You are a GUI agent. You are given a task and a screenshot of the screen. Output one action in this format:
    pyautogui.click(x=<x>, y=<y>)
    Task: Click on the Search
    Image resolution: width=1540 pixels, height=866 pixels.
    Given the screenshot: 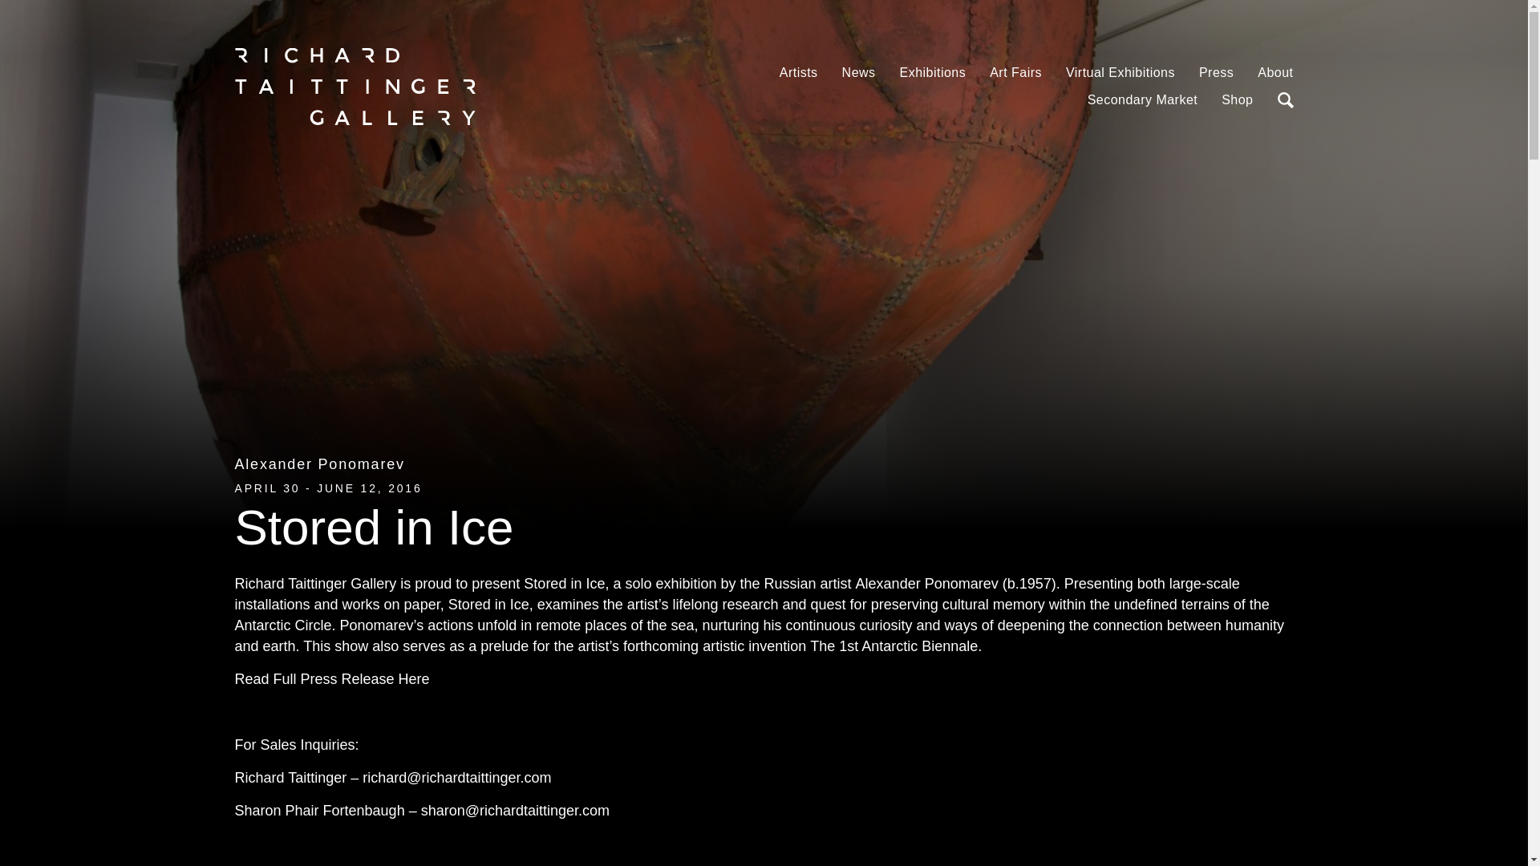 What is the action you would take?
    pyautogui.click(x=1285, y=99)
    